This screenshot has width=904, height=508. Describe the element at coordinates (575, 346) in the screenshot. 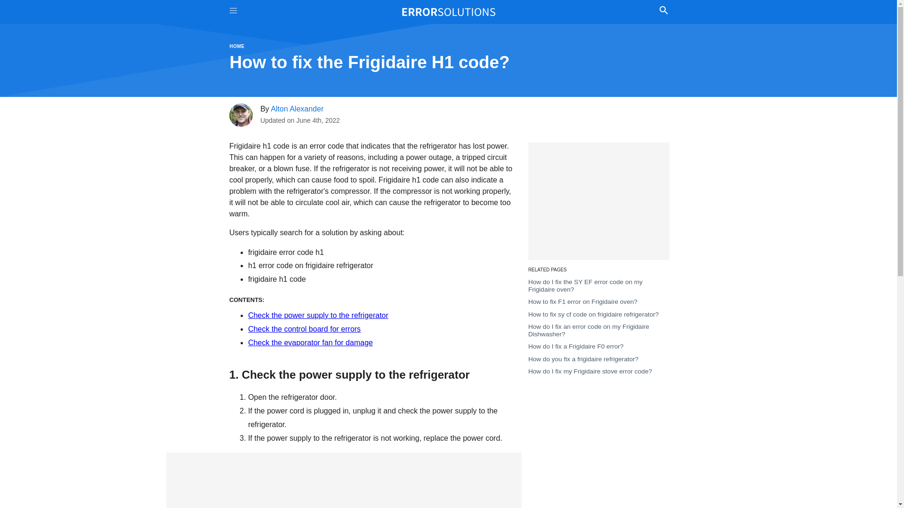

I see `How do I fix a Frigidaire F0 error?` at that location.